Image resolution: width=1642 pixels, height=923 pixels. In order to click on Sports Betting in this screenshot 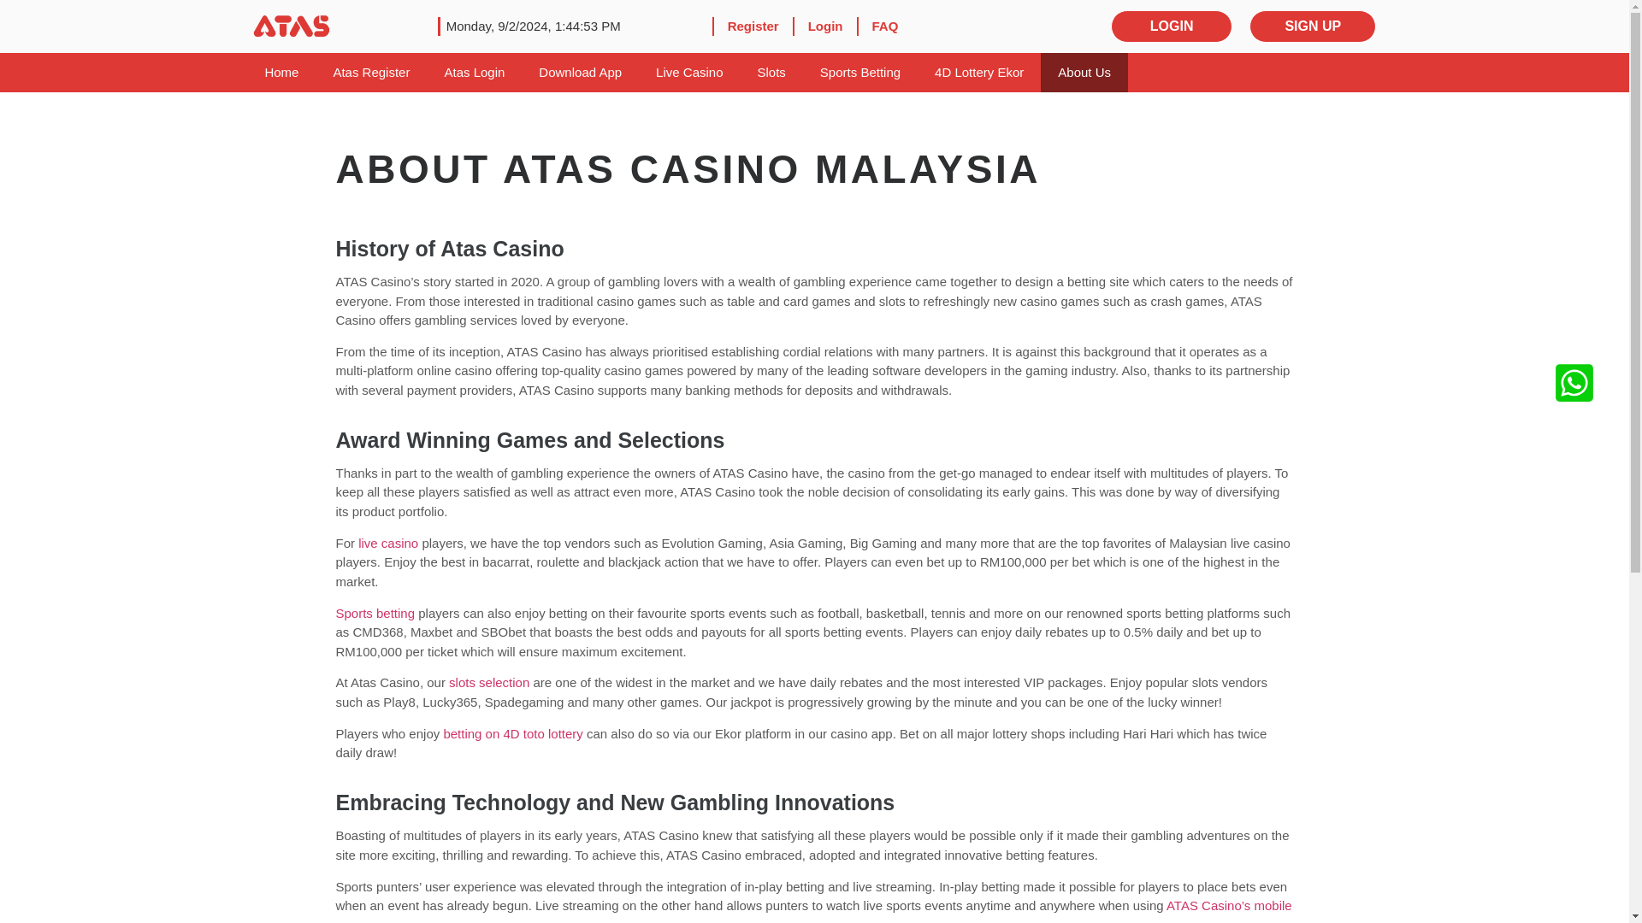, I will do `click(860, 72)`.